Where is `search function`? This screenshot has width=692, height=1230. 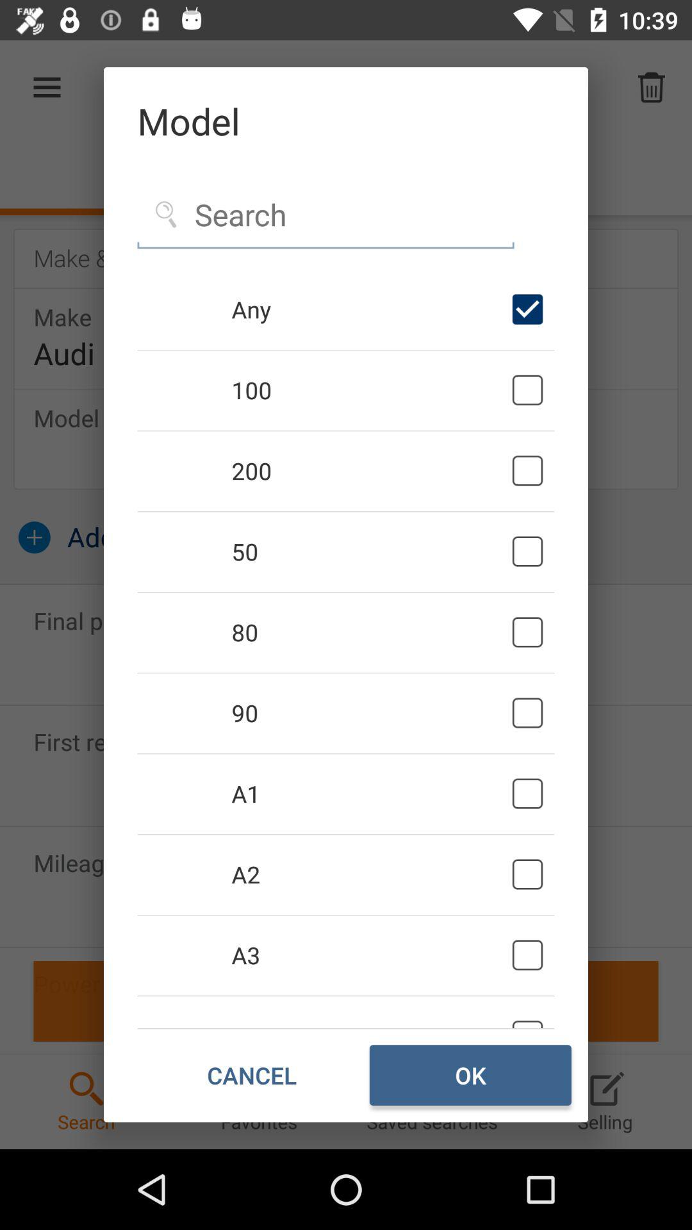 search function is located at coordinates (325, 215).